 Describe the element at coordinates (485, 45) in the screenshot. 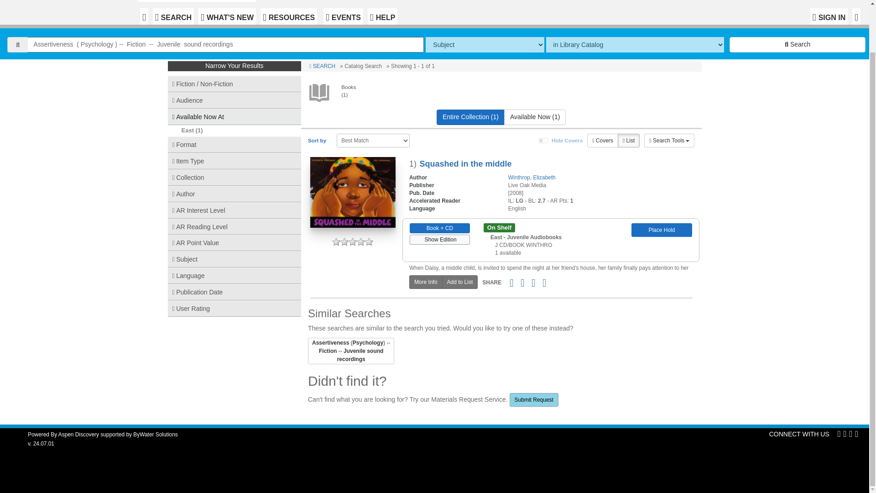

I see `The method of searching.` at that location.